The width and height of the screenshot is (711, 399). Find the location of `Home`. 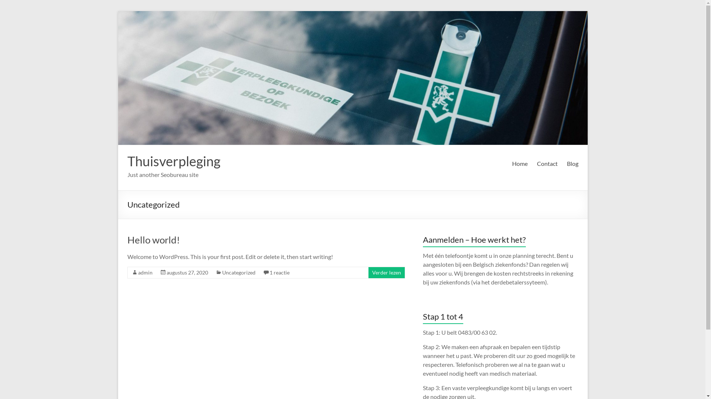

Home is located at coordinates (520, 164).